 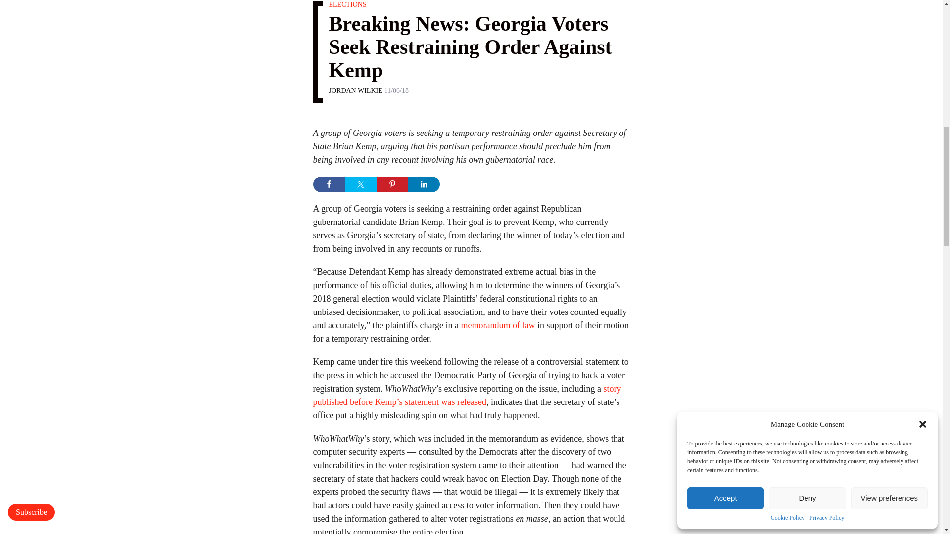 I want to click on Share on Twitter, so click(x=360, y=184).